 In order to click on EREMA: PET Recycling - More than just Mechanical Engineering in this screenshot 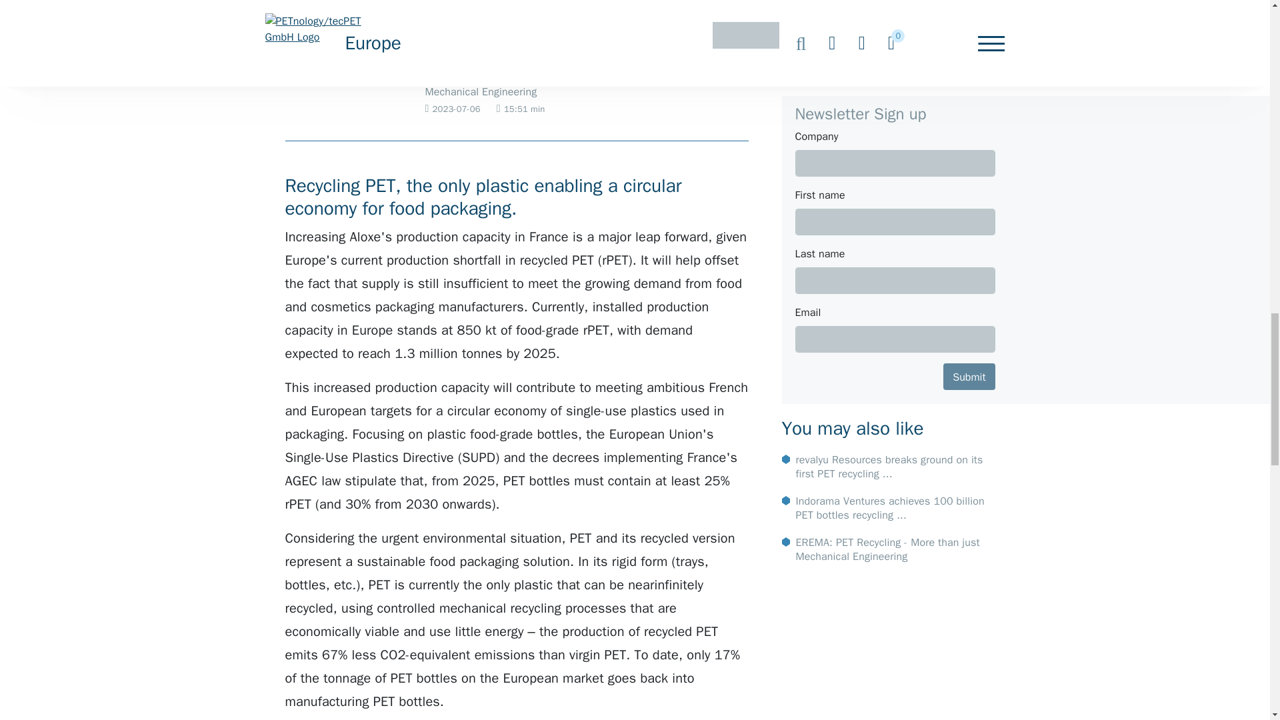, I will do `click(504, 92)`.